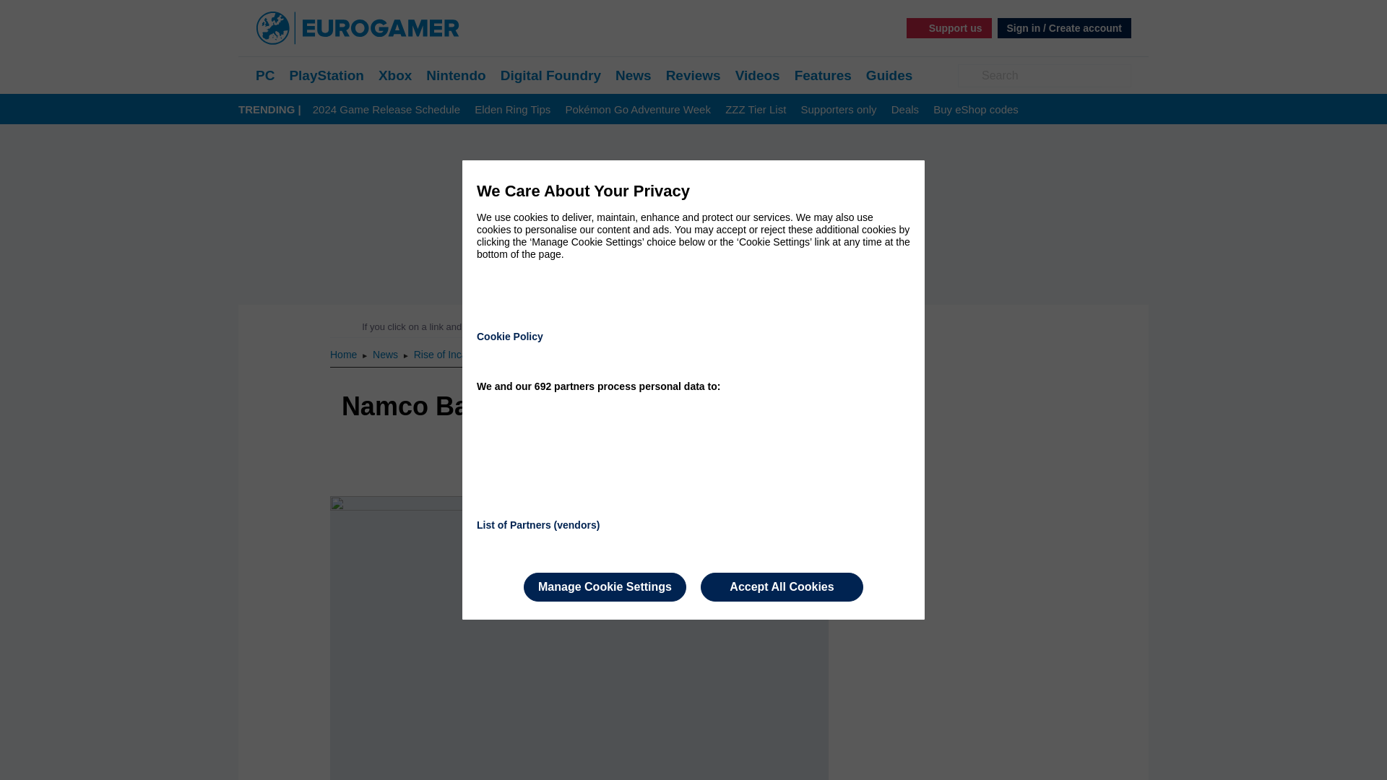 This screenshot has height=780, width=1387. What do you see at coordinates (889, 75) in the screenshot?
I see `Guides` at bounding box center [889, 75].